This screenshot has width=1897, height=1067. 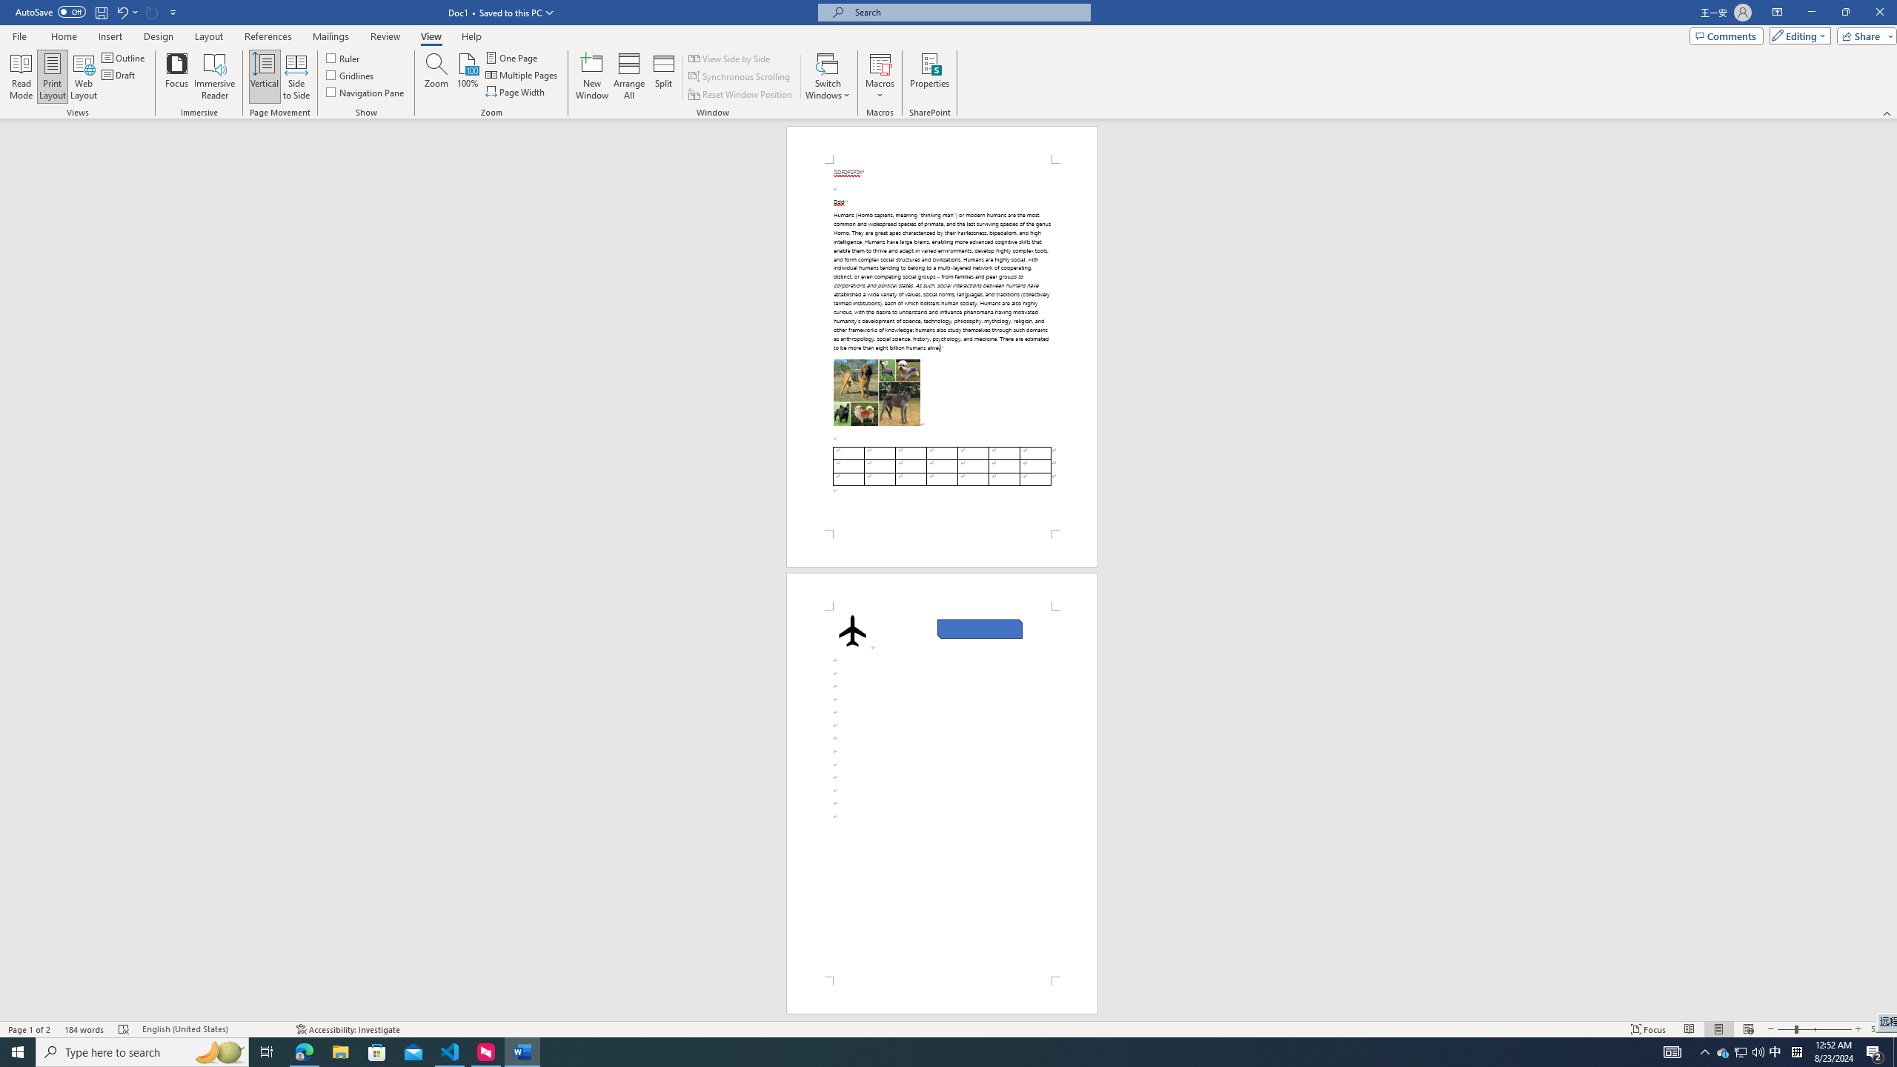 I want to click on Reset Window Position, so click(x=741, y=95).